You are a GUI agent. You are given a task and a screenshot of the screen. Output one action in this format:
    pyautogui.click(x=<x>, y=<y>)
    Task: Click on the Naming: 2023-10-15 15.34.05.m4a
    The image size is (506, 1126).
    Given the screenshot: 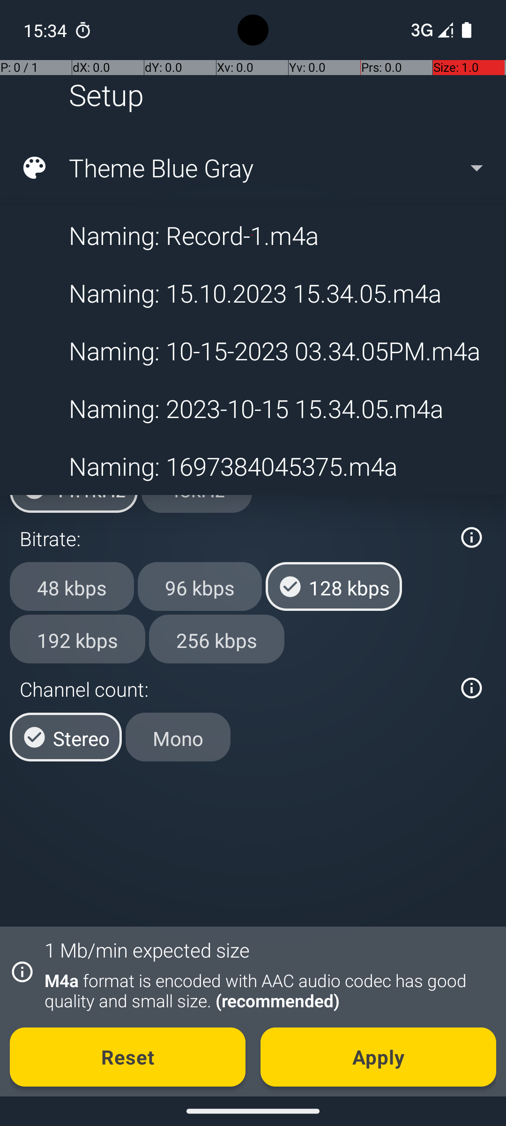 What is the action you would take?
    pyautogui.click(x=252, y=408)
    